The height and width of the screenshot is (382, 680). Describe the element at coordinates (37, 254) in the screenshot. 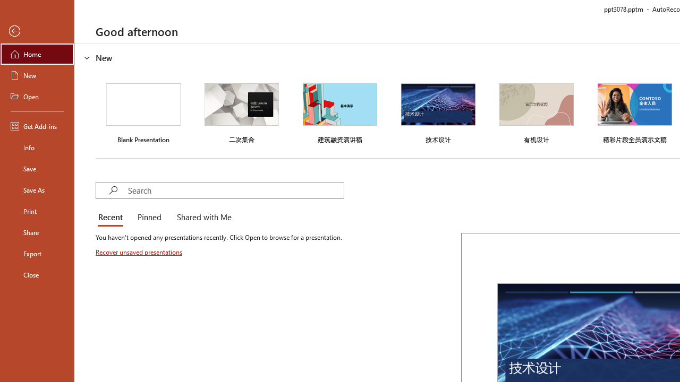

I see `Export` at that location.